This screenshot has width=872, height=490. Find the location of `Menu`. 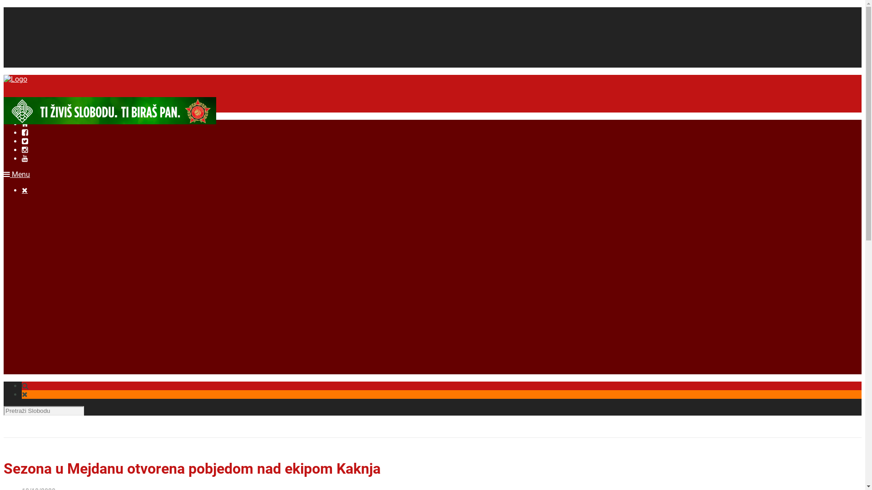

Menu is located at coordinates (17, 174).